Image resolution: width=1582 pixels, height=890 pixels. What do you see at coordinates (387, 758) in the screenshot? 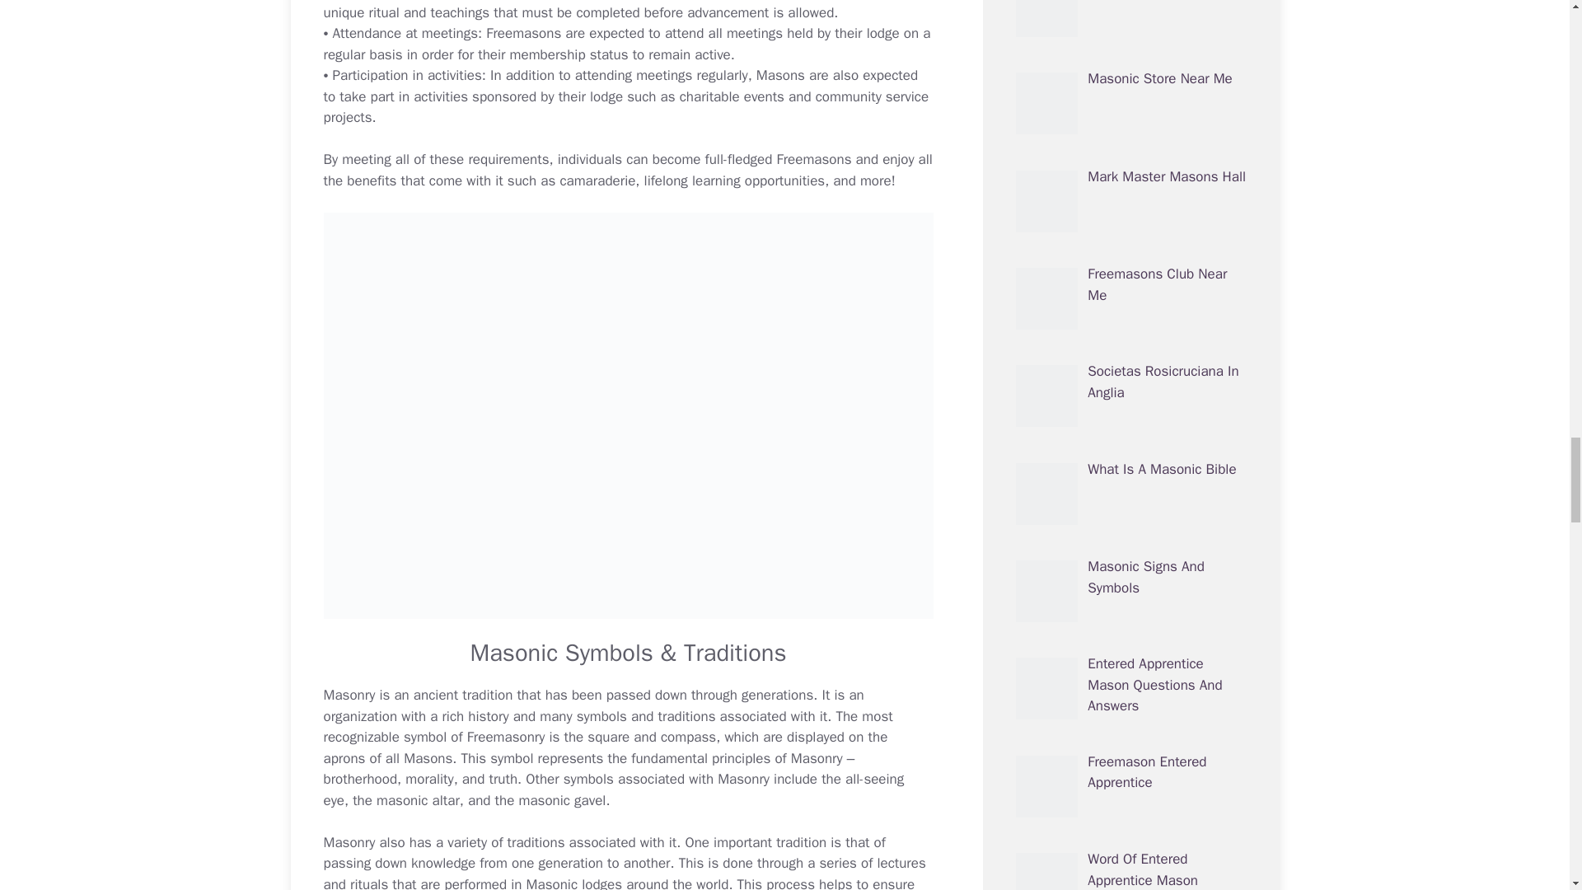
I see `Master Mason Apron Lecture` at bounding box center [387, 758].